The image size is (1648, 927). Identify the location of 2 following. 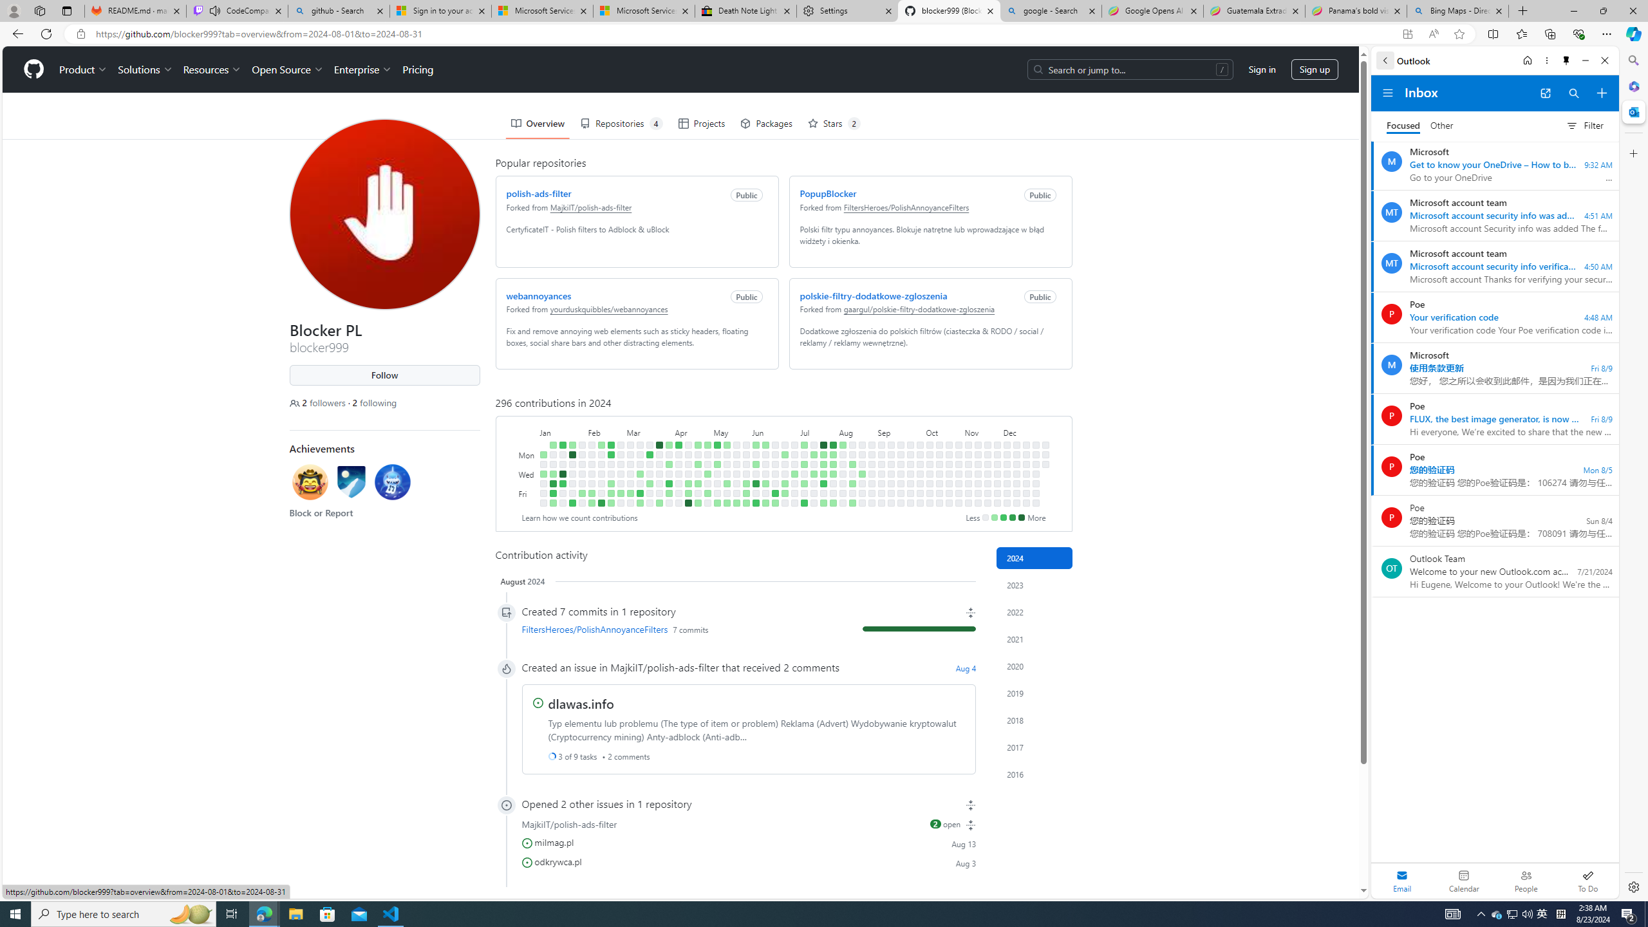
(375, 403).